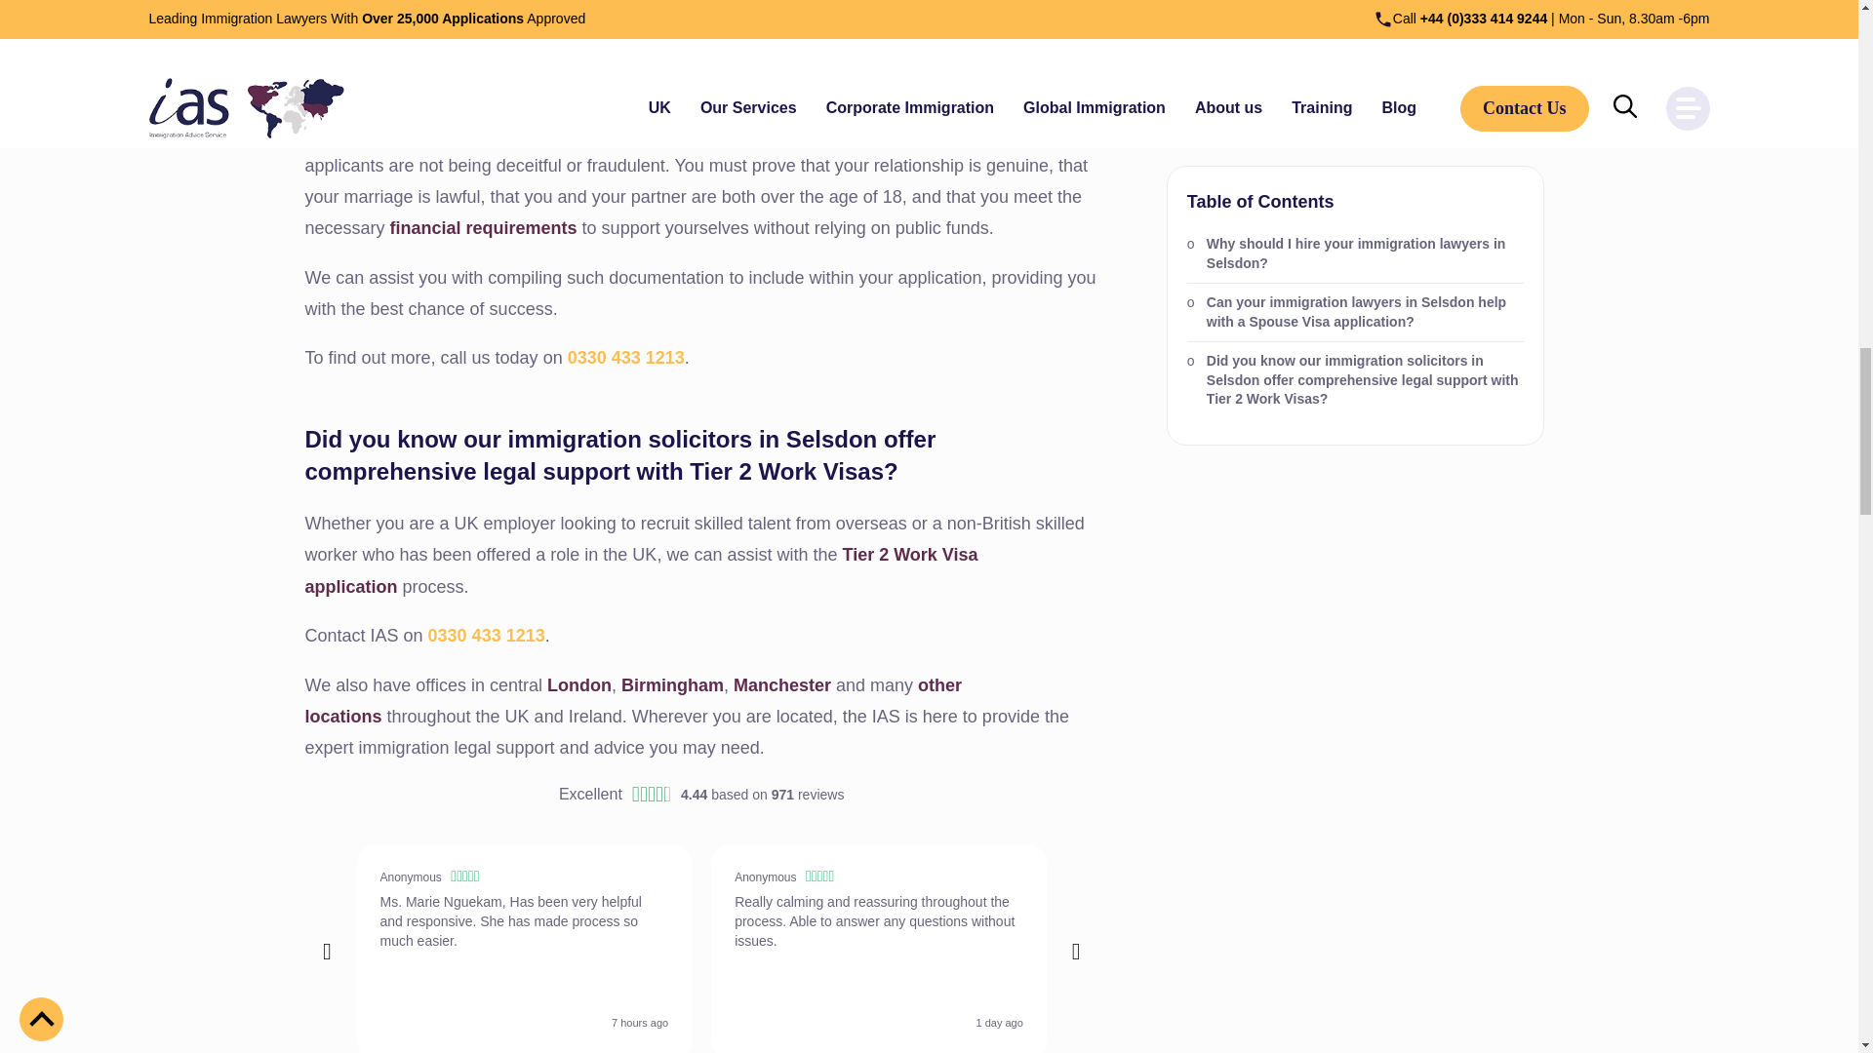 The width and height of the screenshot is (1873, 1053). Describe the element at coordinates (1147, 878) in the screenshot. I see `5 Stars` at that location.